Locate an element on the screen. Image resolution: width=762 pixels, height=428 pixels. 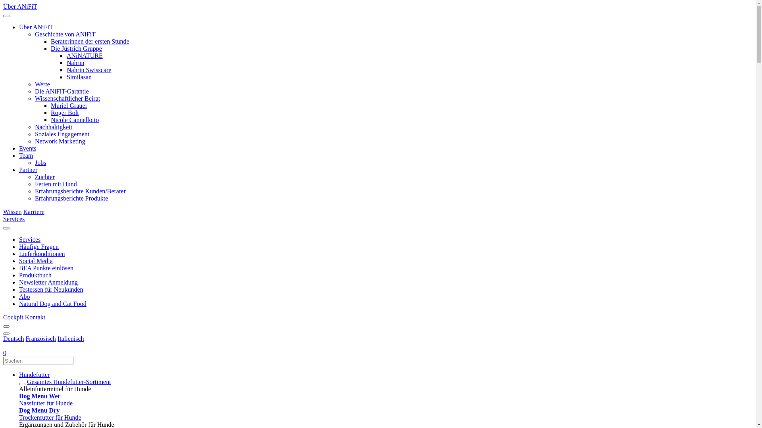
Muriel Grauer is located at coordinates (69, 105).